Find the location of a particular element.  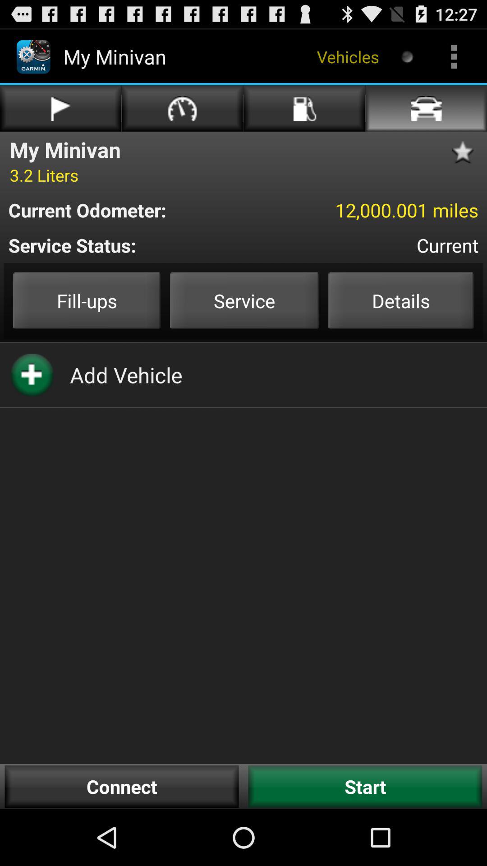

tap the item next to the service is located at coordinates (87, 300).